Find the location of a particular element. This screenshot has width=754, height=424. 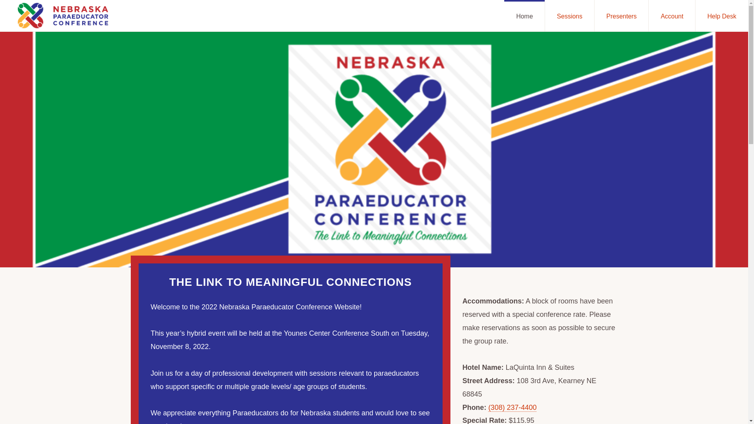

CONTACT US is located at coordinates (440, 396).